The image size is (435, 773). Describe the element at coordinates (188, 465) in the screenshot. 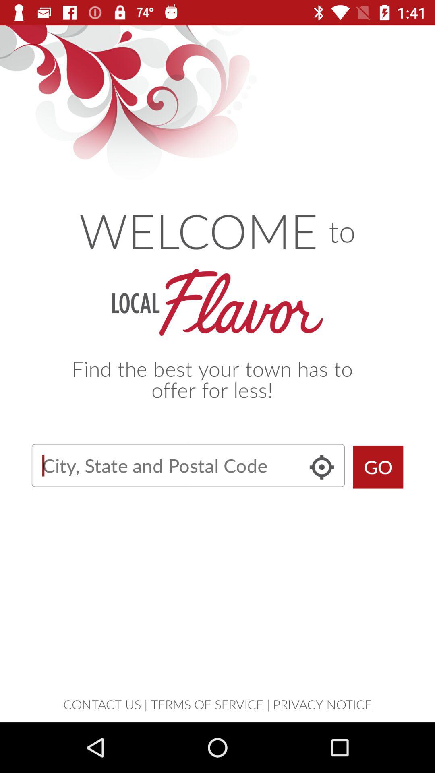

I see `search button search for discount in user 's town` at that location.